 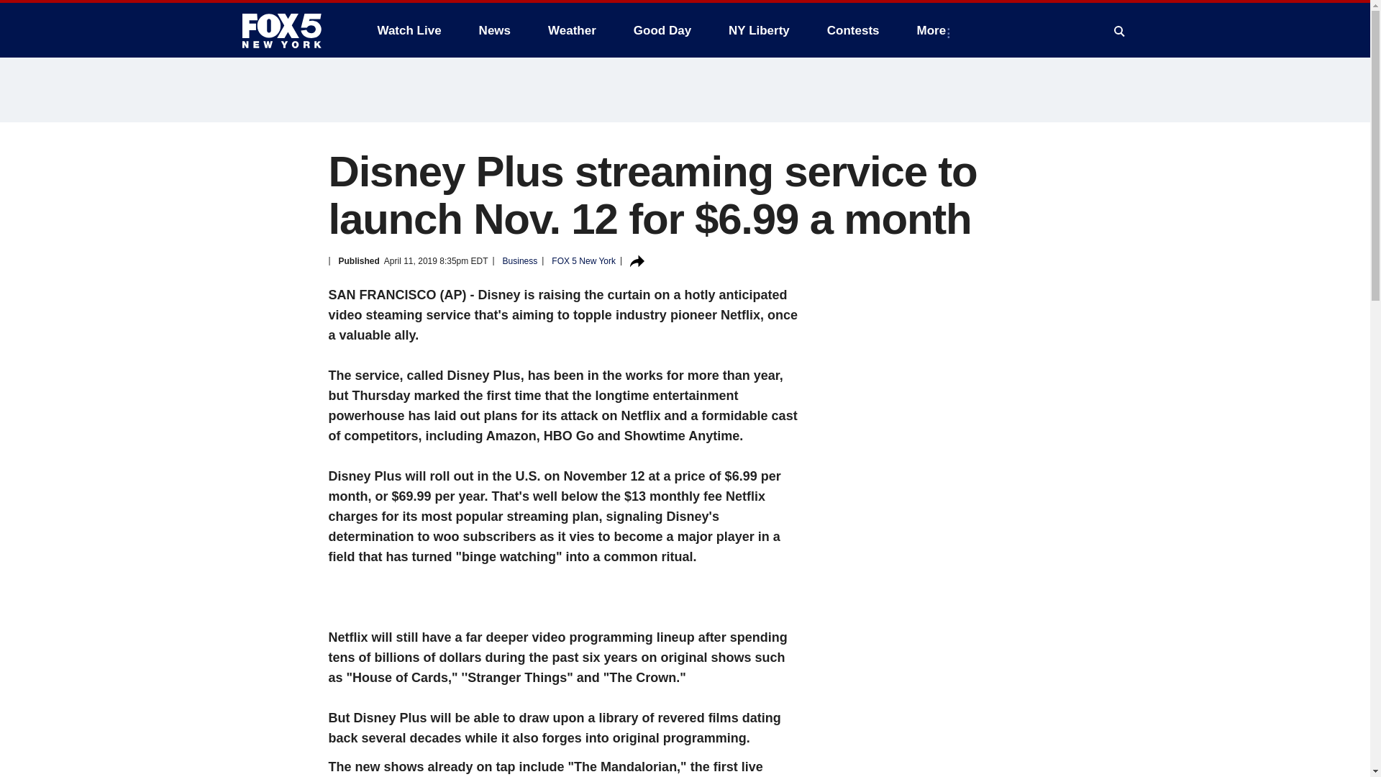 What do you see at coordinates (662, 30) in the screenshot?
I see `Good Day` at bounding box center [662, 30].